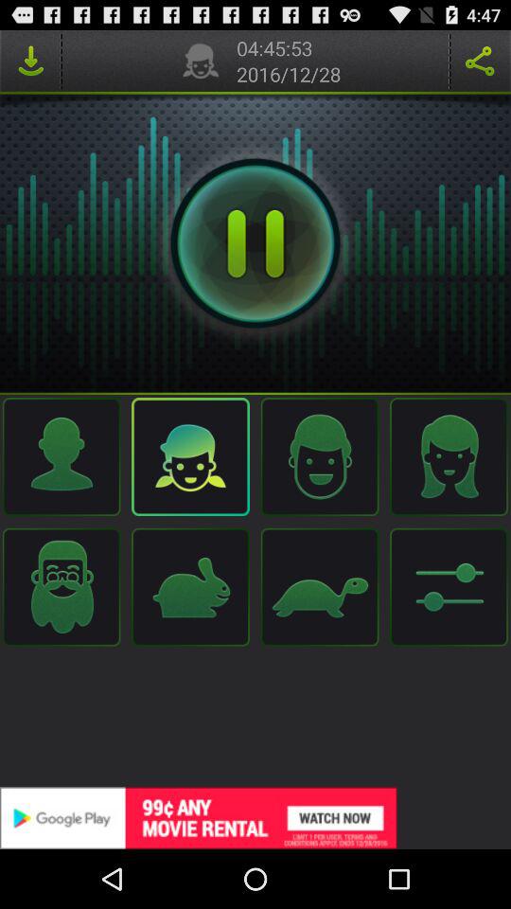 The image size is (511, 909). What do you see at coordinates (255, 243) in the screenshot?
I see `pause` at bounding box center [255, 243].